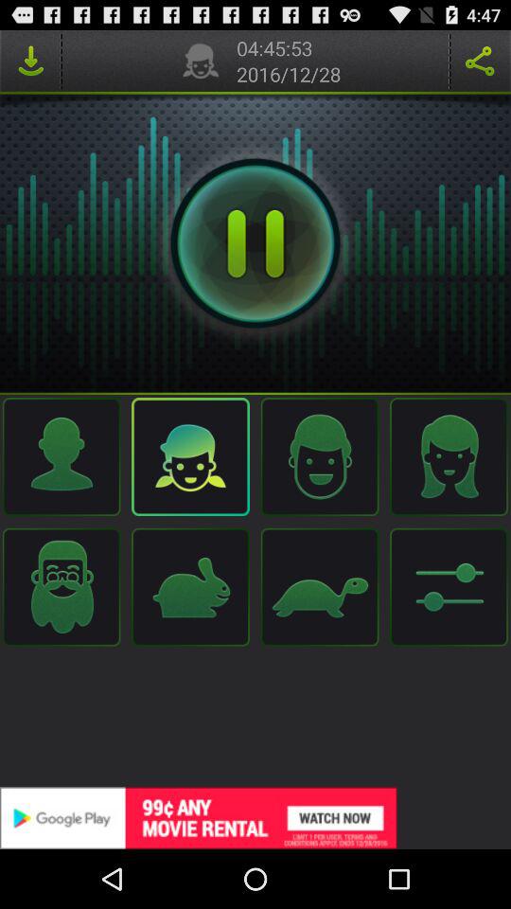 The image size is (511, 909). What do you see at coordinates (255, 243) in the screenshot?
I see `pause` at bounding box center [255, 243].